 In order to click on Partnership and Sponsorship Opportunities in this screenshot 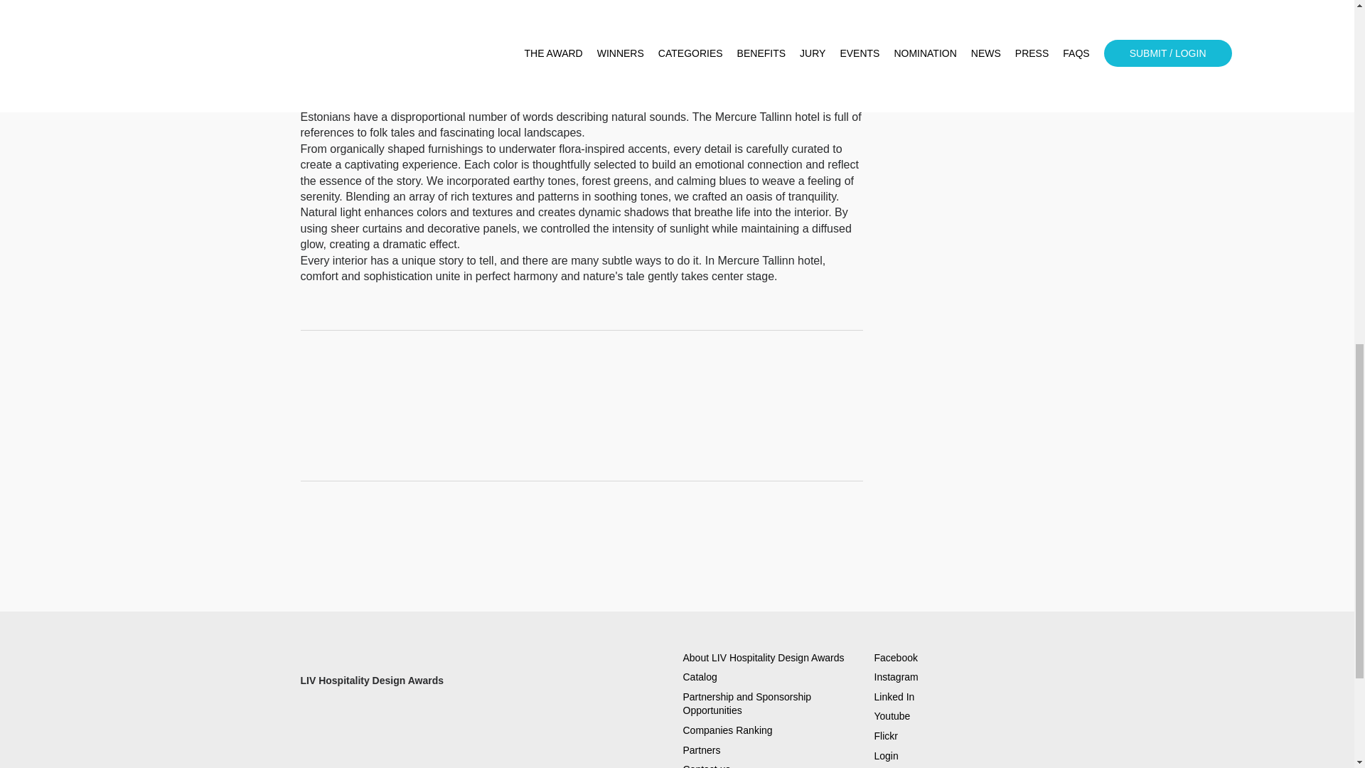, I will do `click(746, 704)`.